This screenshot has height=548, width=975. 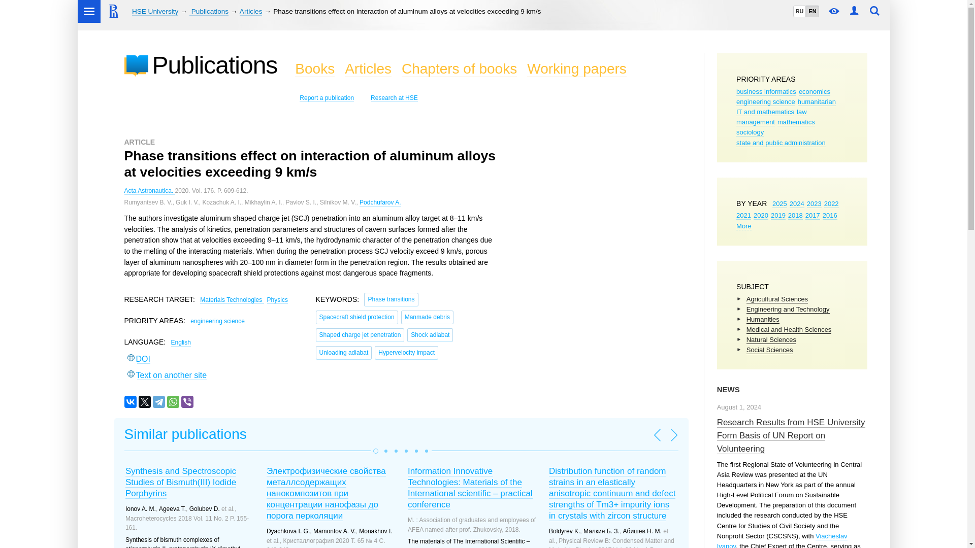 What do you see at coordinates (815, 204) in the screenshot?
I see `2023` at bounding box center [815, 204].